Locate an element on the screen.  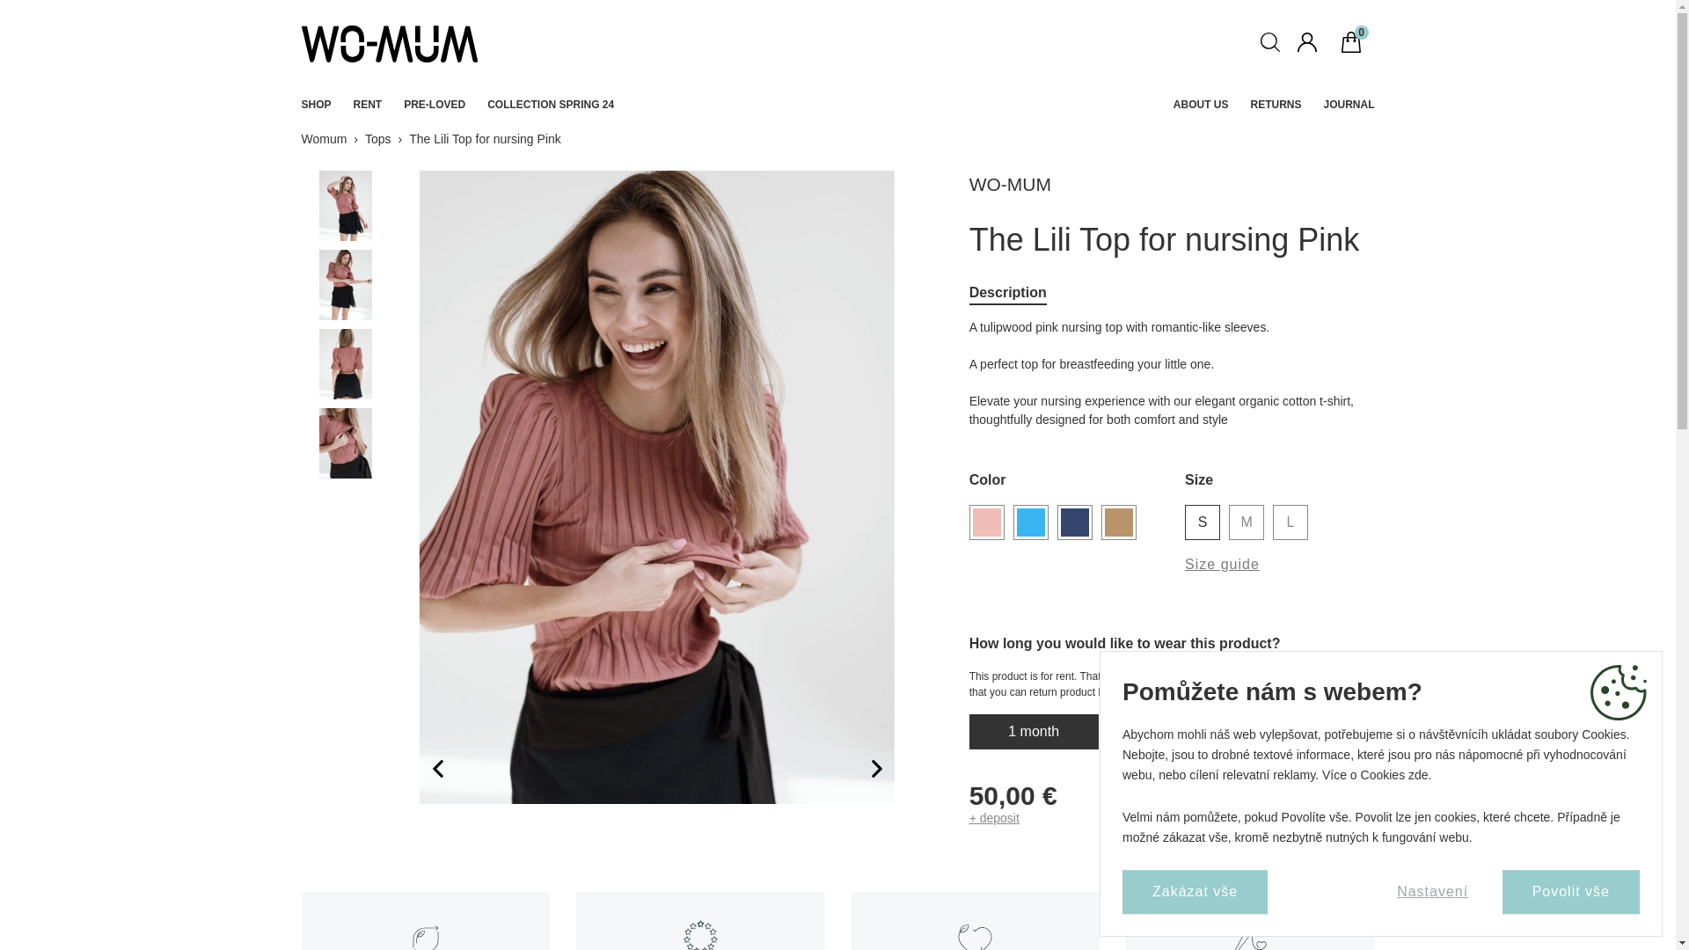
SHOP is located at coordinates (315, 105).